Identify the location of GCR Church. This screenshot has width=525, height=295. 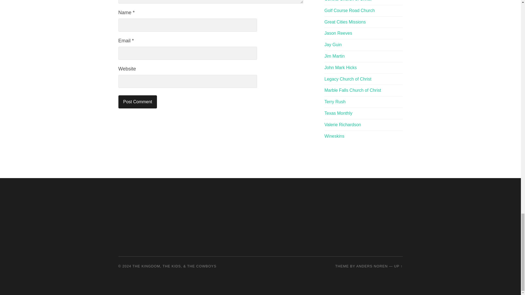
(349, 10).